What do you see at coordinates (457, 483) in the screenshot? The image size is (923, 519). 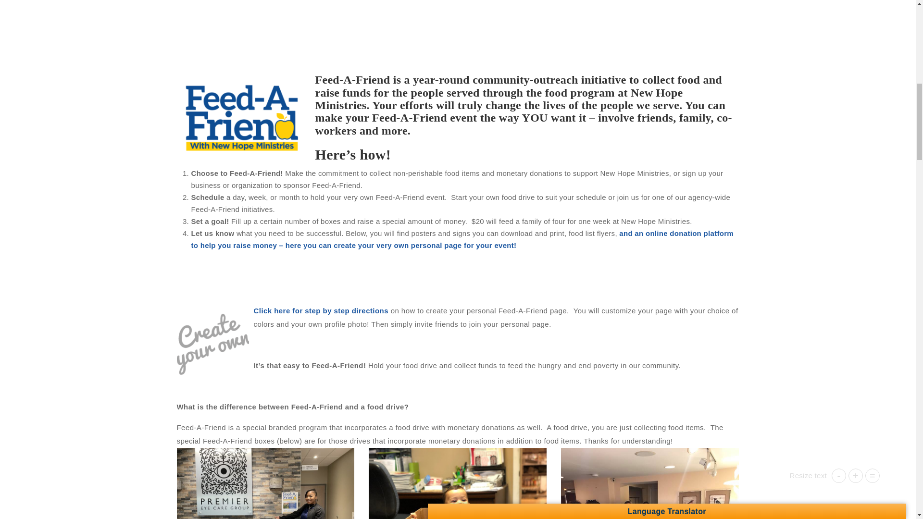 I see `Feed A Friend in a box` at bounding box center [457, 483].